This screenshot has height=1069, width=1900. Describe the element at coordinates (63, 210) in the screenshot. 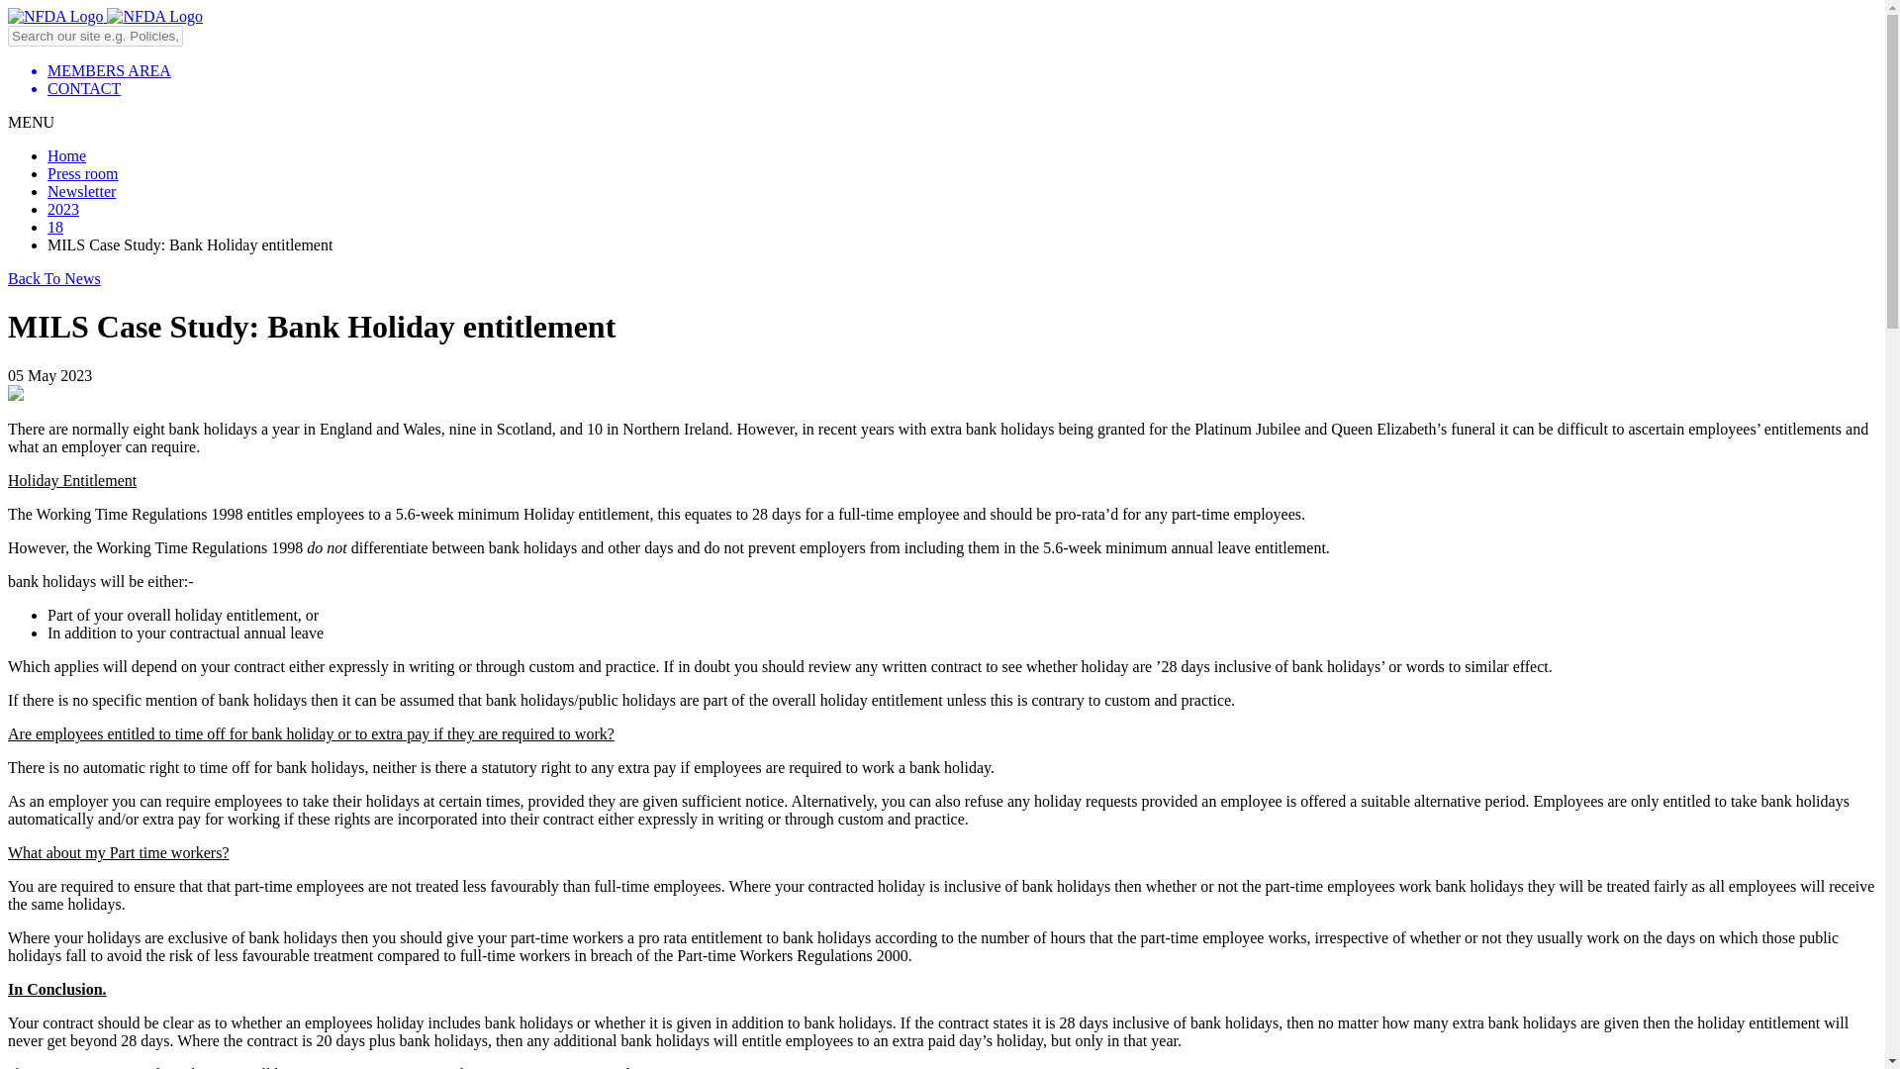

I see `2023` at that location.